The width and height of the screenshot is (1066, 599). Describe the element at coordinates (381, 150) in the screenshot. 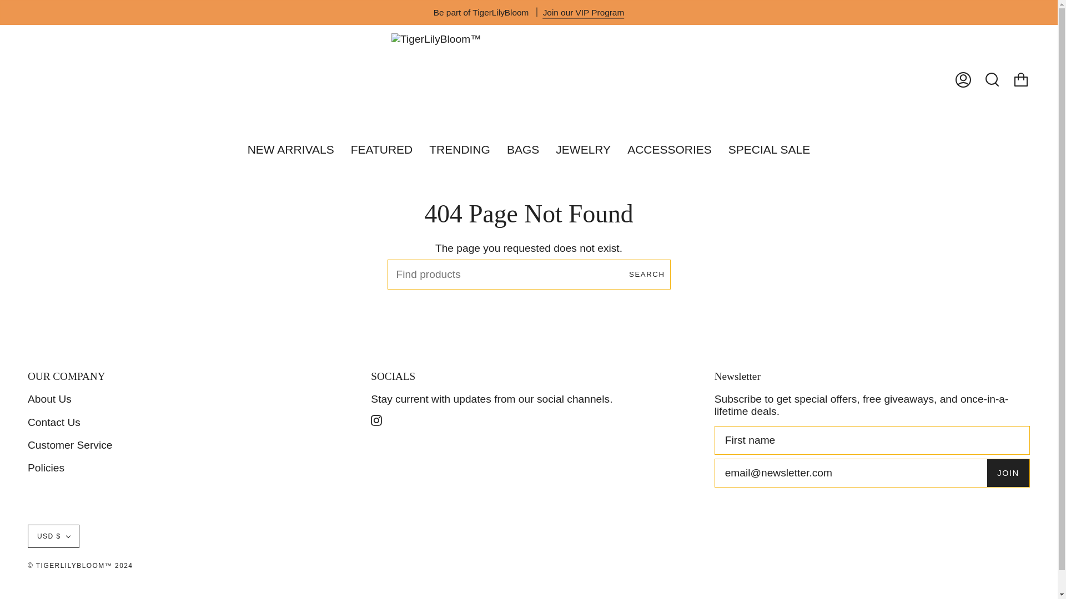

I see `FEATURED` at that location.